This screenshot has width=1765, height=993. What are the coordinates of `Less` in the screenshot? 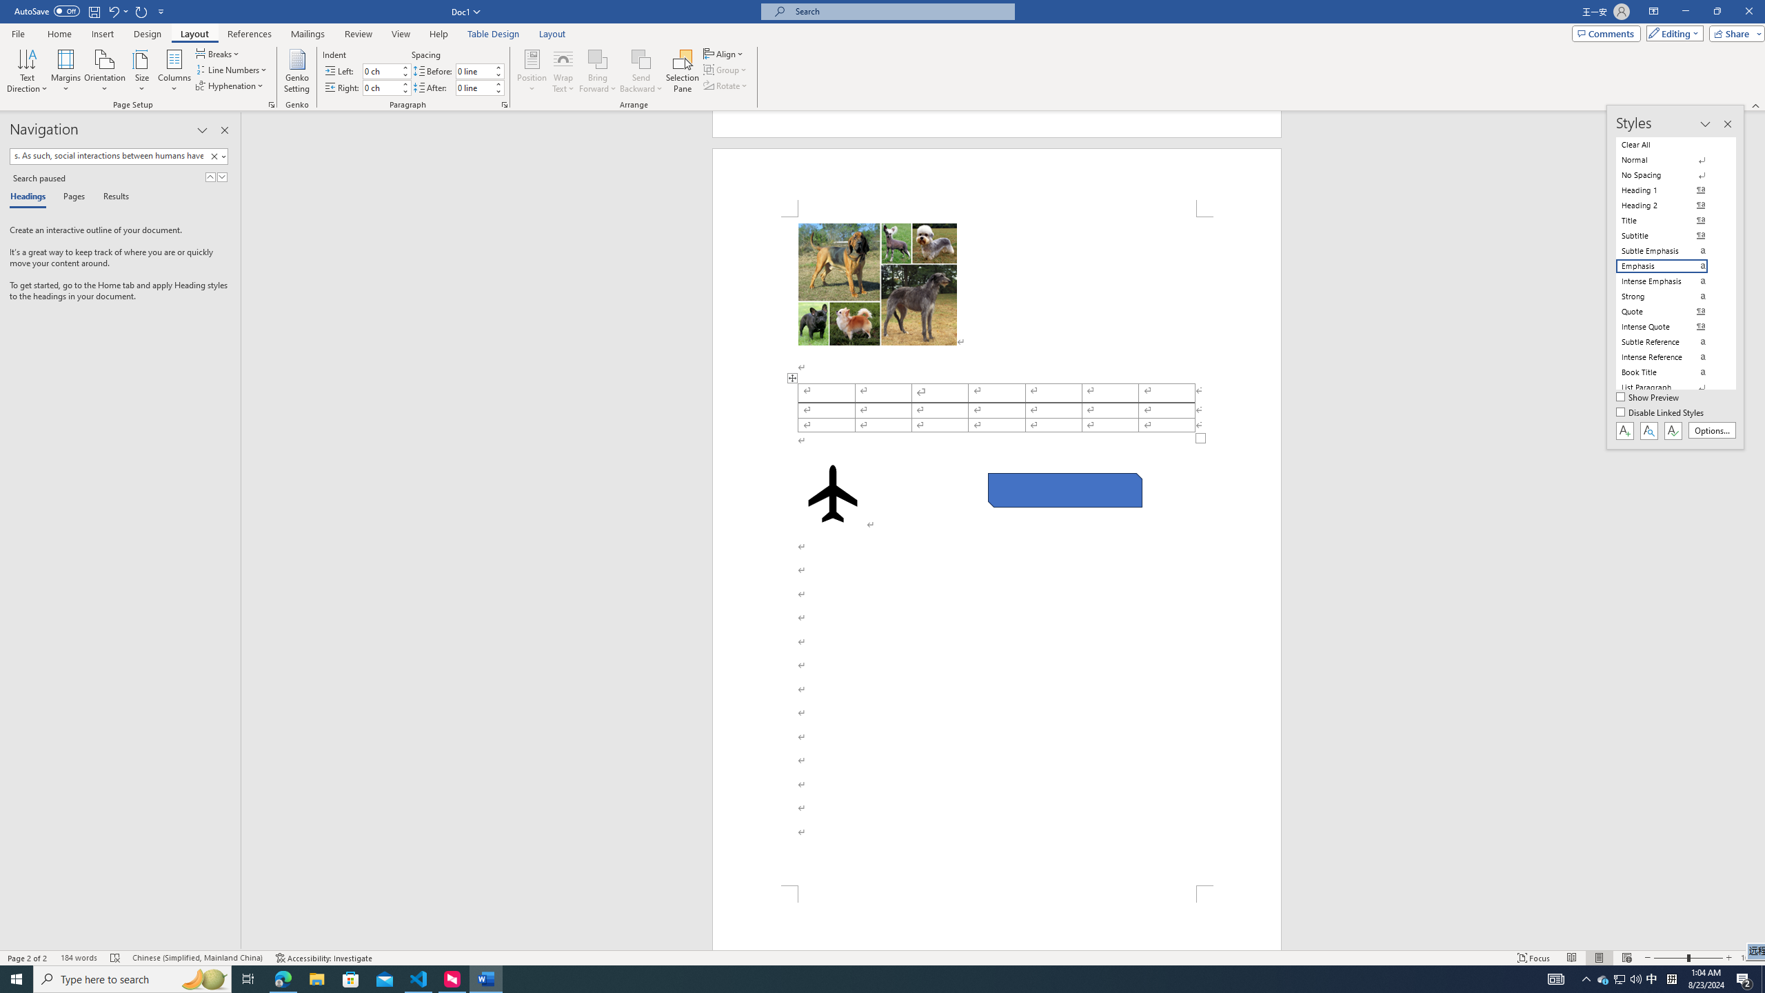 It's located at (498, 91).